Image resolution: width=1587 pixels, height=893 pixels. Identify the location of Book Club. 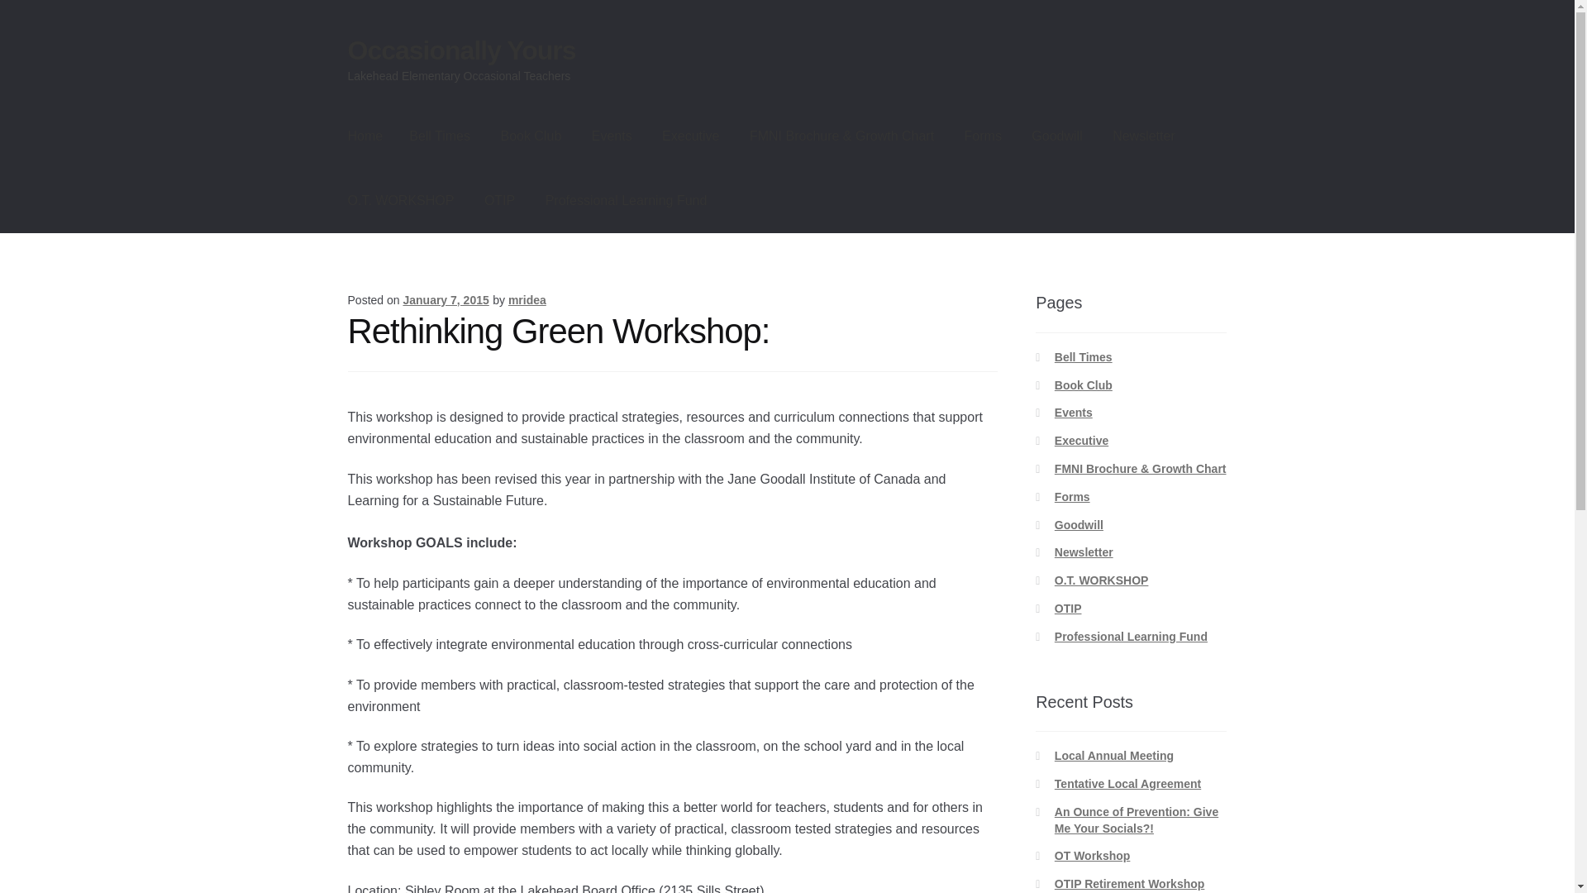
(531, 136).